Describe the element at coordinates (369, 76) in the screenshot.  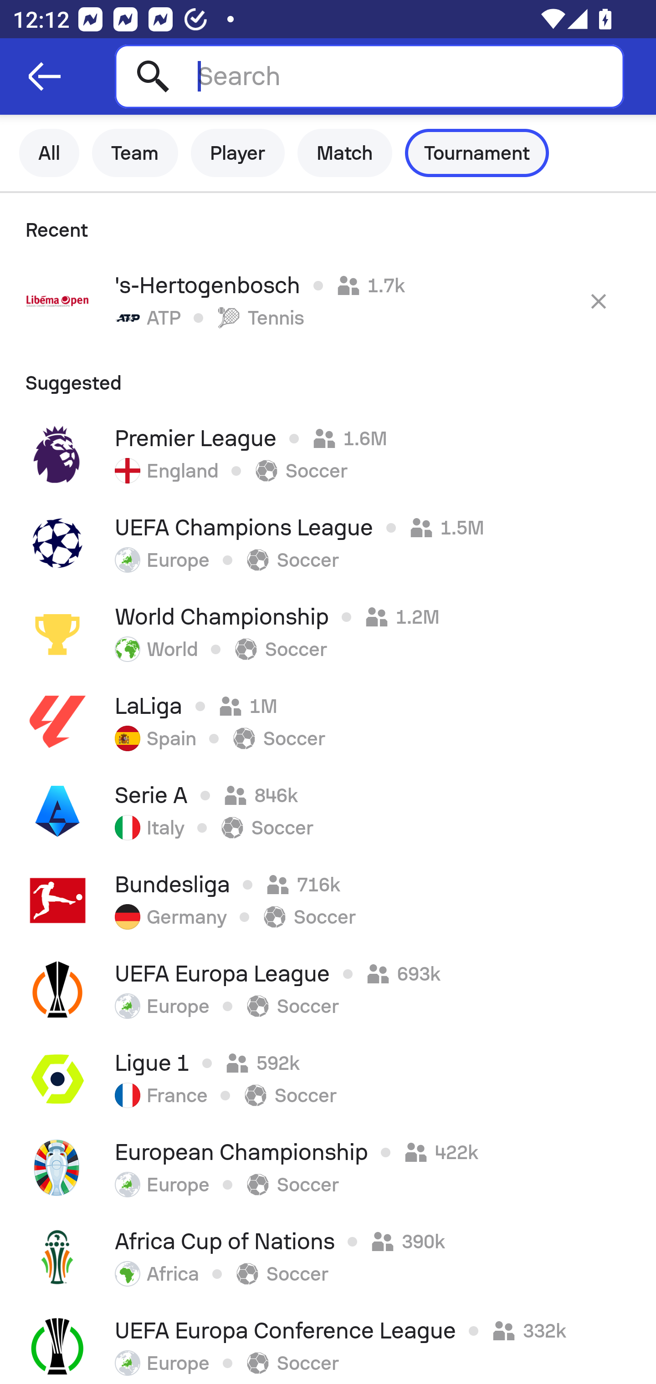
I see `Search` at that location.